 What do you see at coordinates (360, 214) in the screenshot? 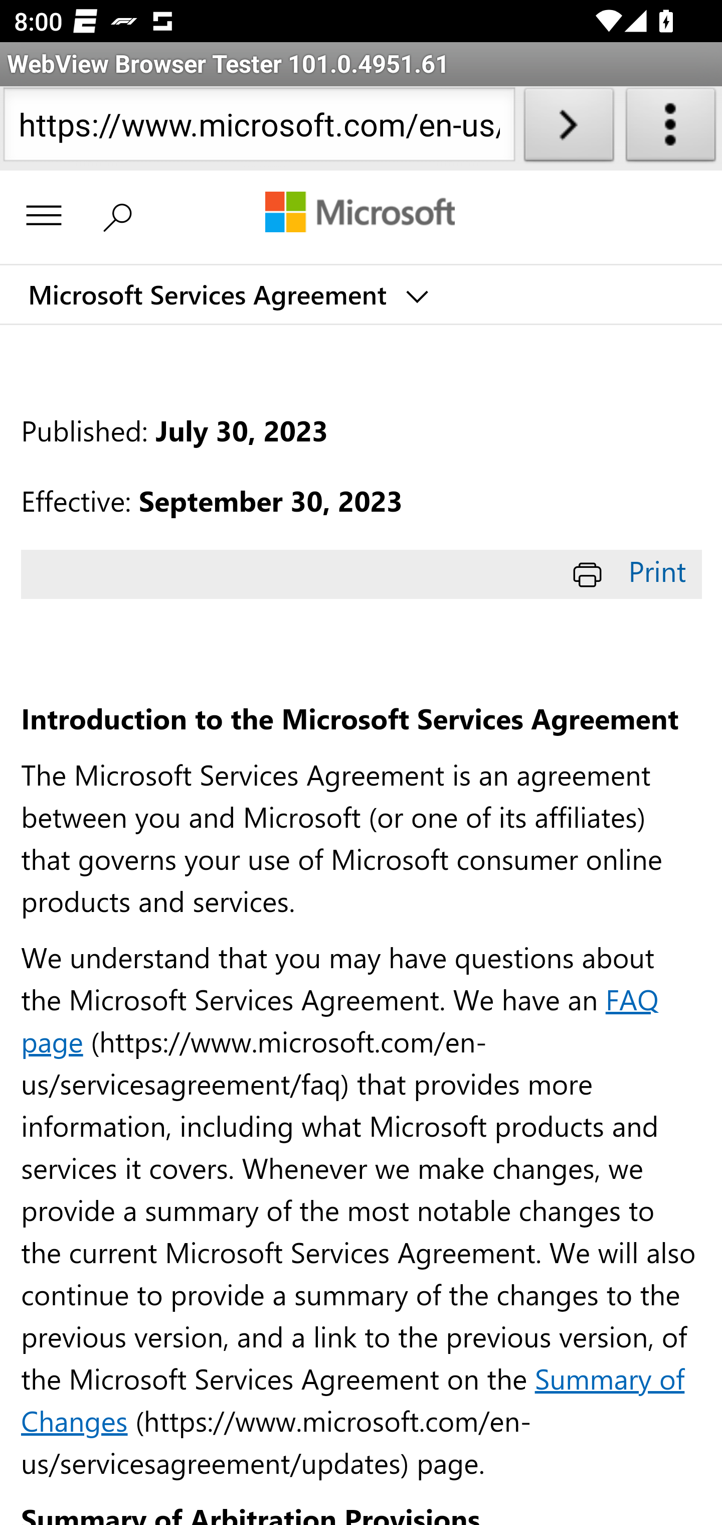
I see `Microsoft` at bounding box center [360, 214].